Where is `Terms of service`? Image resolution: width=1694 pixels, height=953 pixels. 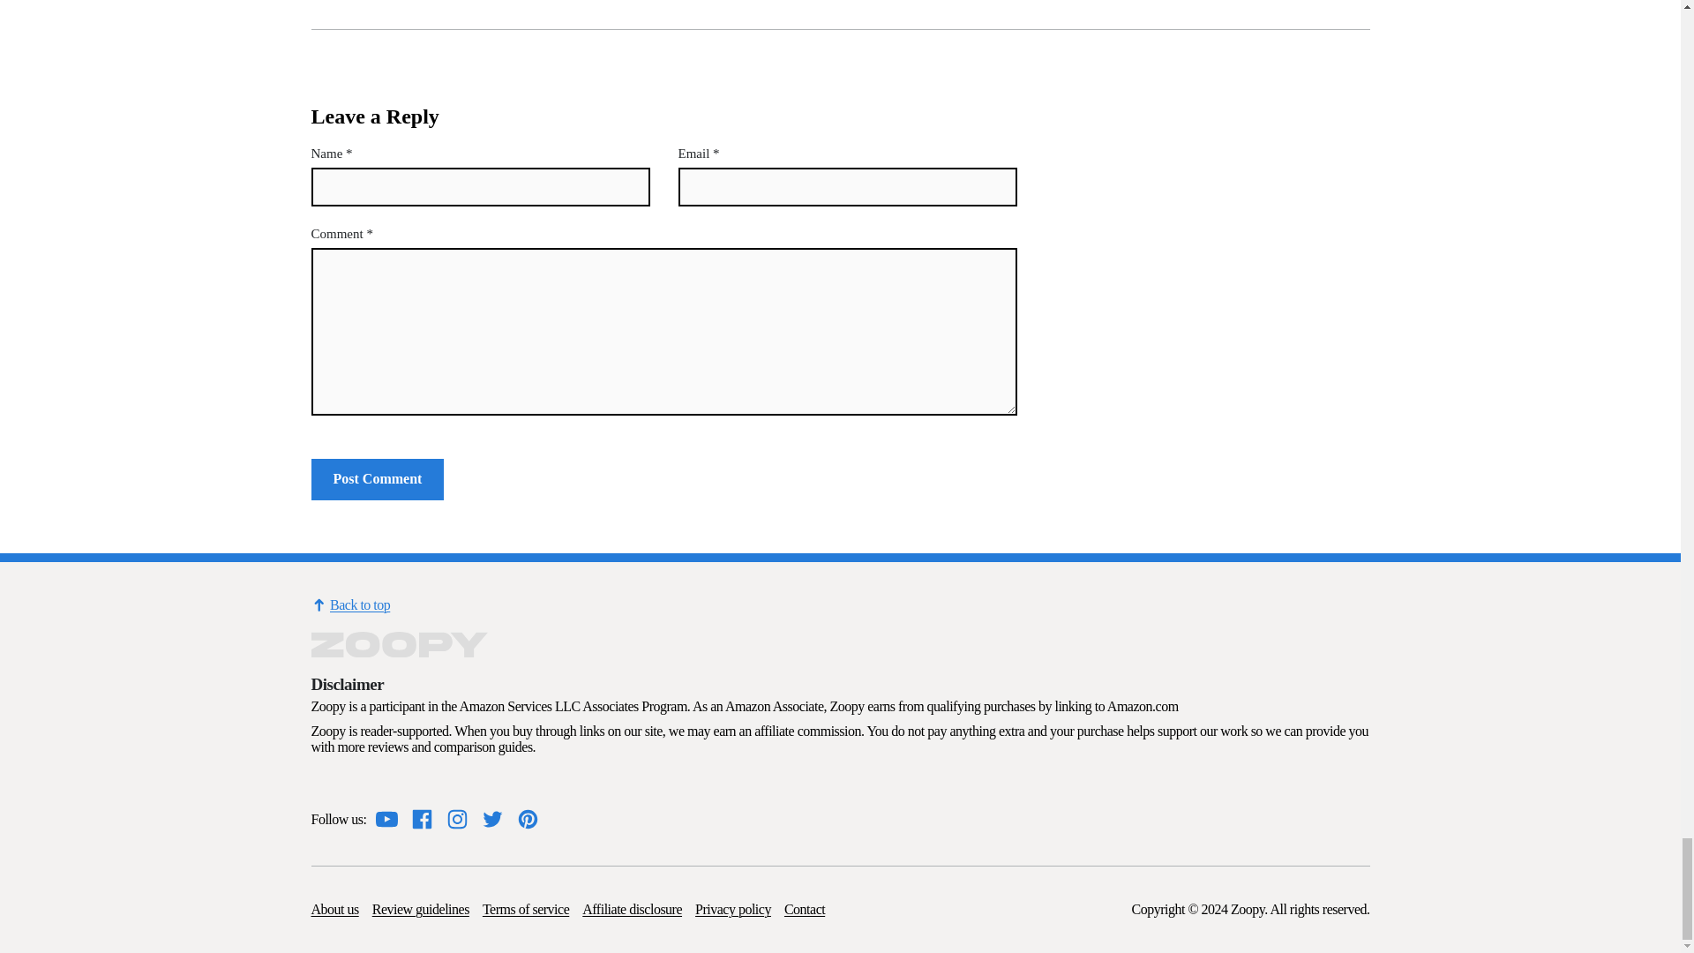
Terms of service is located at coordinates (526, 909).